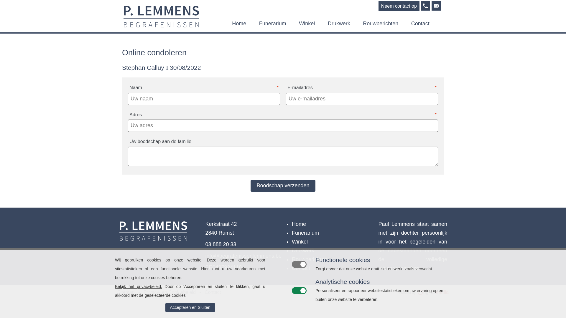 The width and height of the screenshot is (566, 318). Describe the element at coordinates (399, 6) in the screenshot. I see `Neem contact op` at that location.